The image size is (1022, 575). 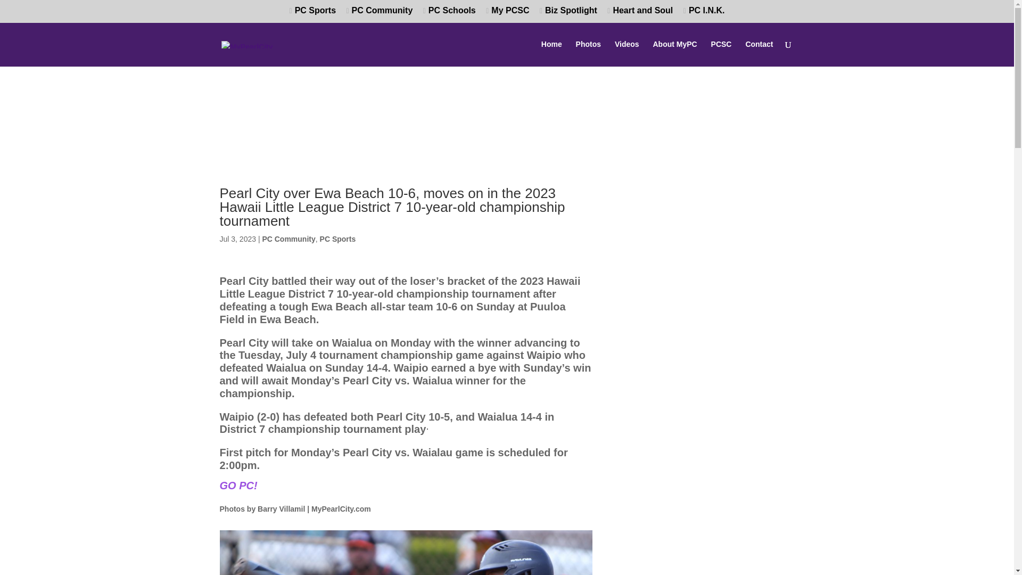 What do you see at coordinates (721, 53) in the screenshot?
I see `PCSC` at bounding box center [721, 53].